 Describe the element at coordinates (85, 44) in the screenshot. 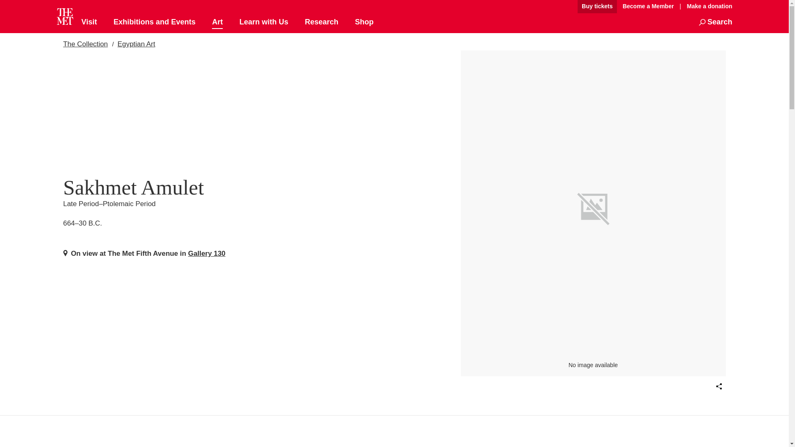

I see `The Collection` at that location.